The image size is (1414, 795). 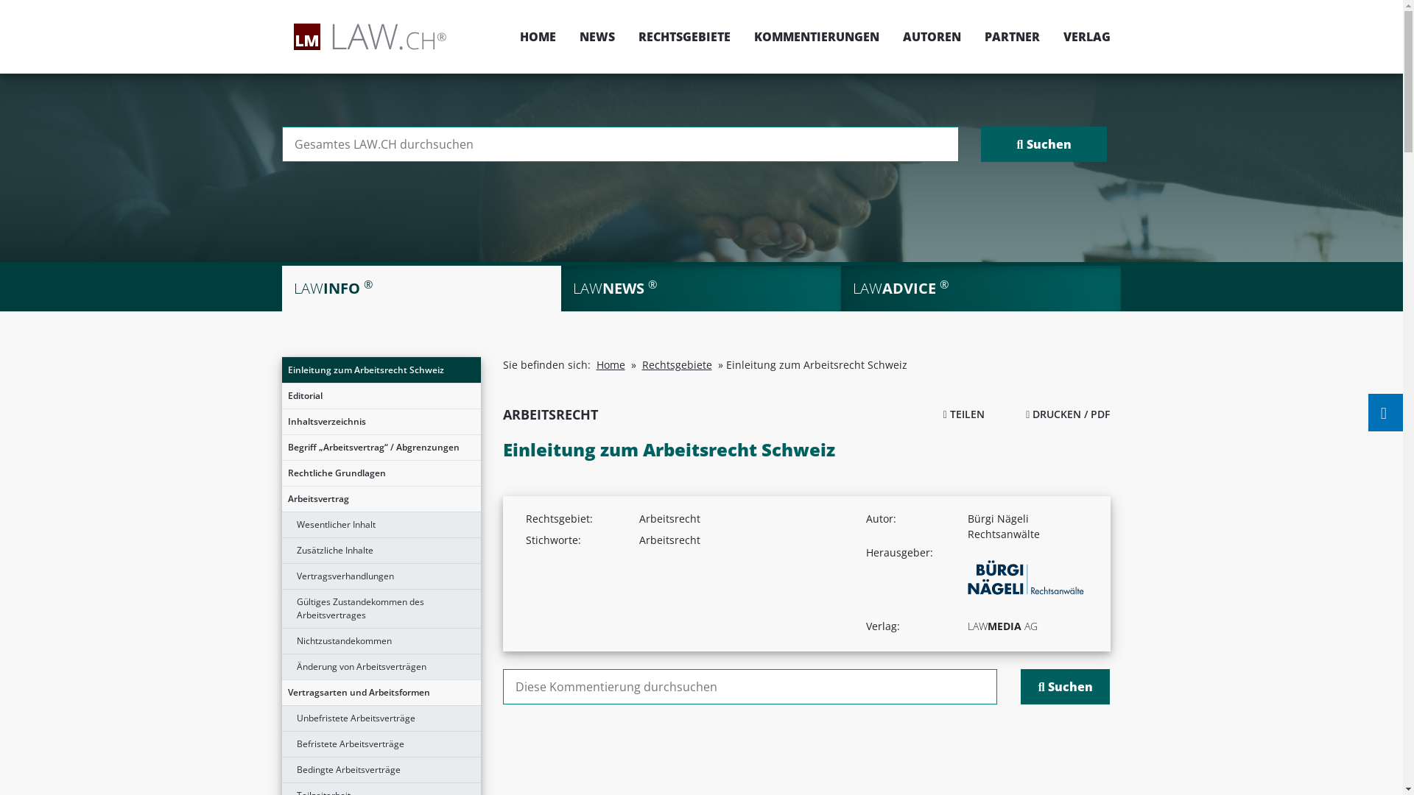 I want to click on AUTOREN, so click(x=932, y=37).